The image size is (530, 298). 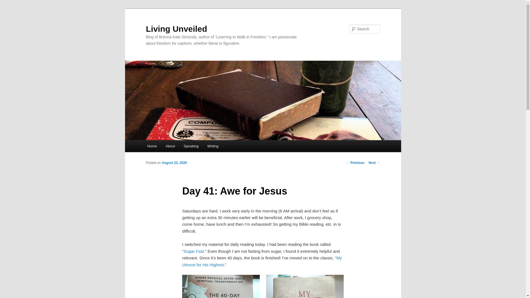 I want to click on 8:15 PM, so click(x=174, y=163).